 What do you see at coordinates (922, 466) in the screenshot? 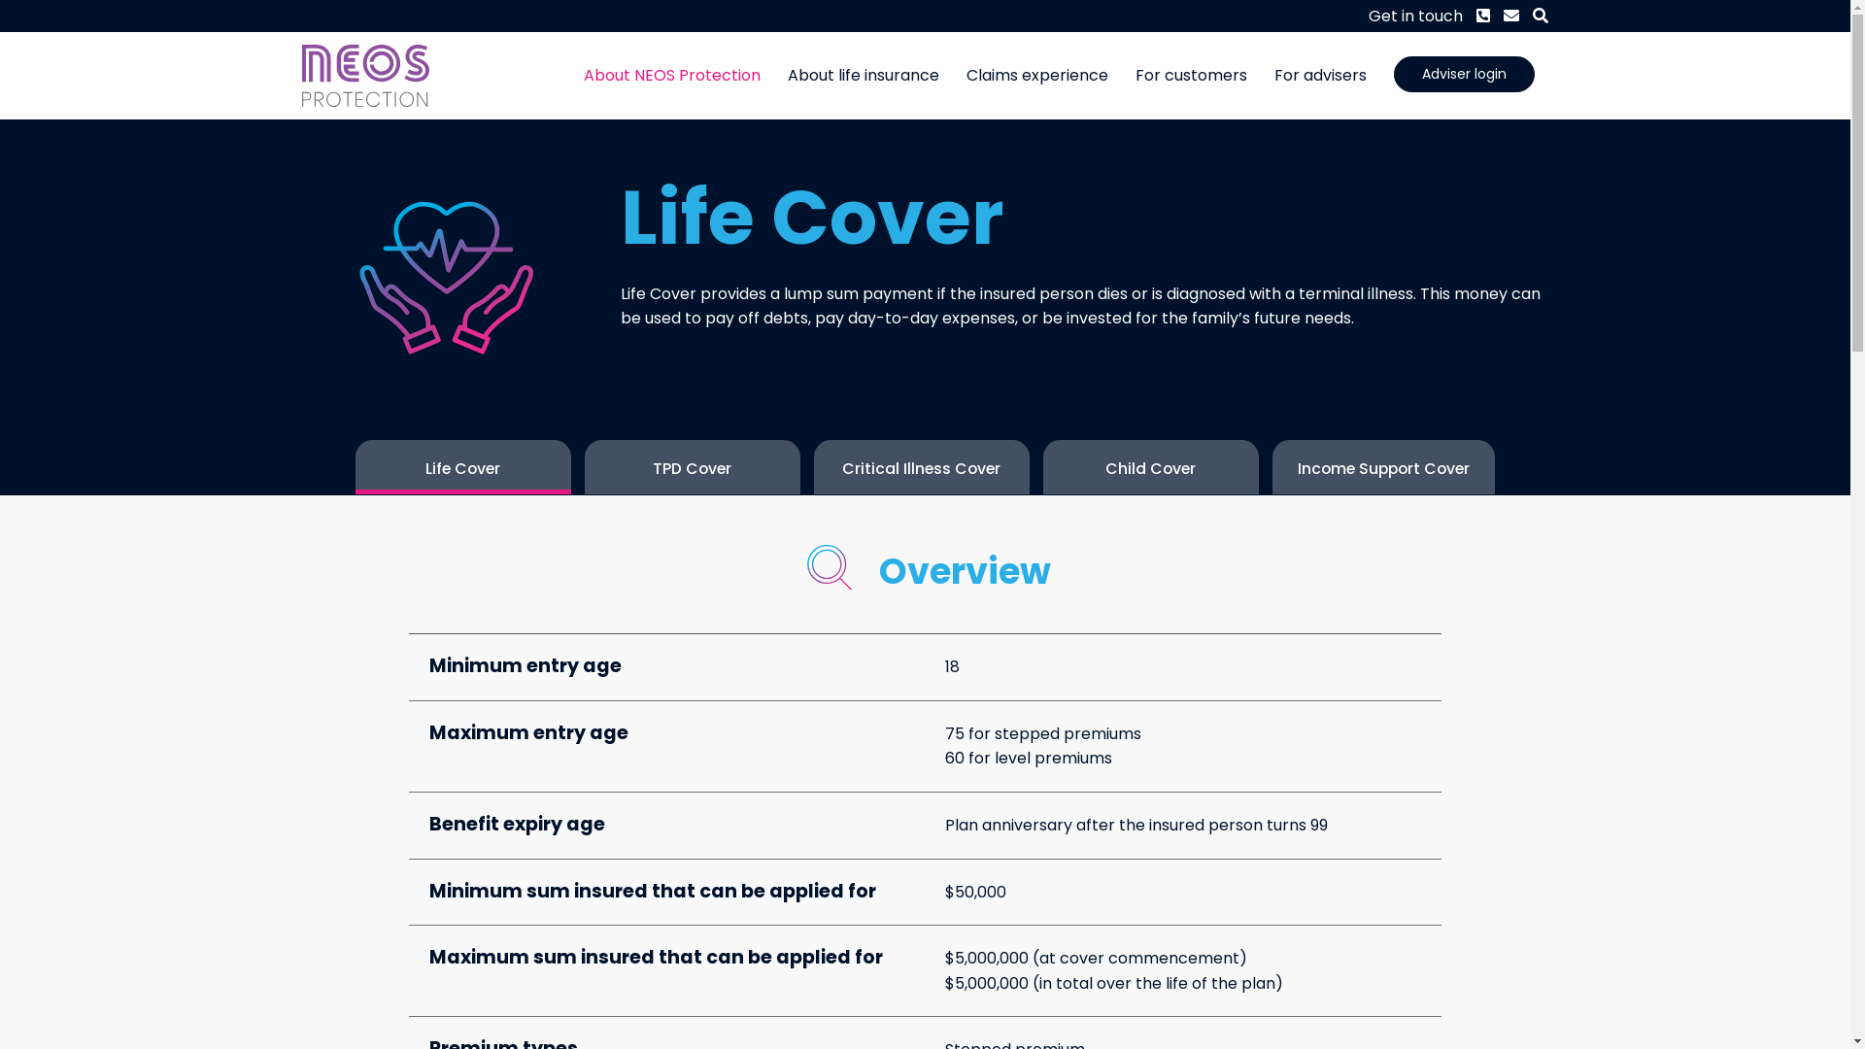
I see `Critical Illness Cover` at bounding box center [922, 466].